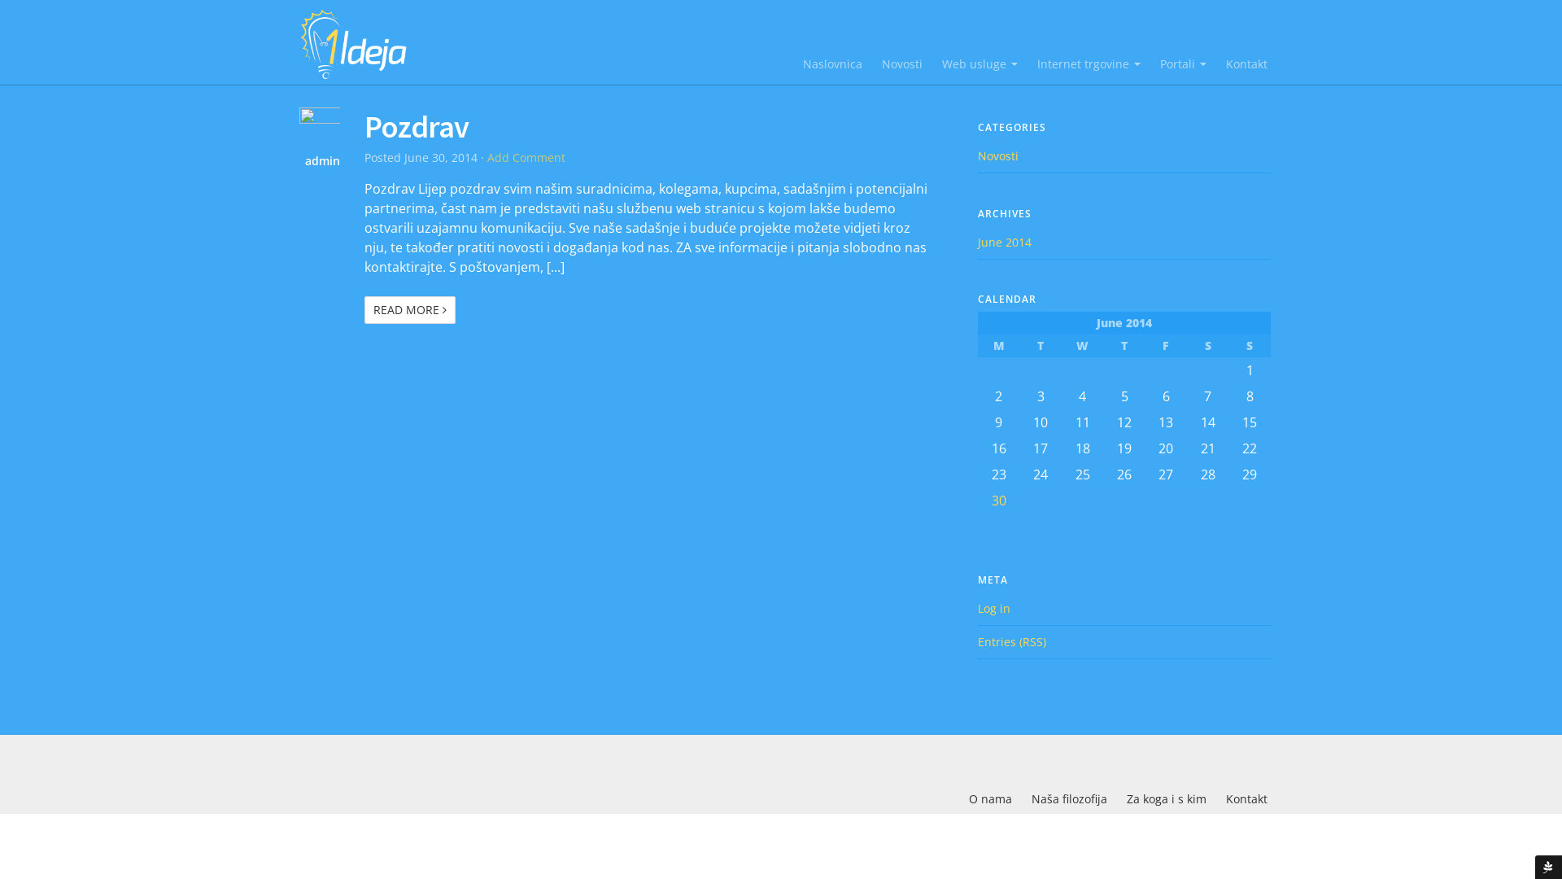  What do you see at coordinates (417, 126) in the screenshot?
I see `Pozdrav` at bounding box center [417, 126].